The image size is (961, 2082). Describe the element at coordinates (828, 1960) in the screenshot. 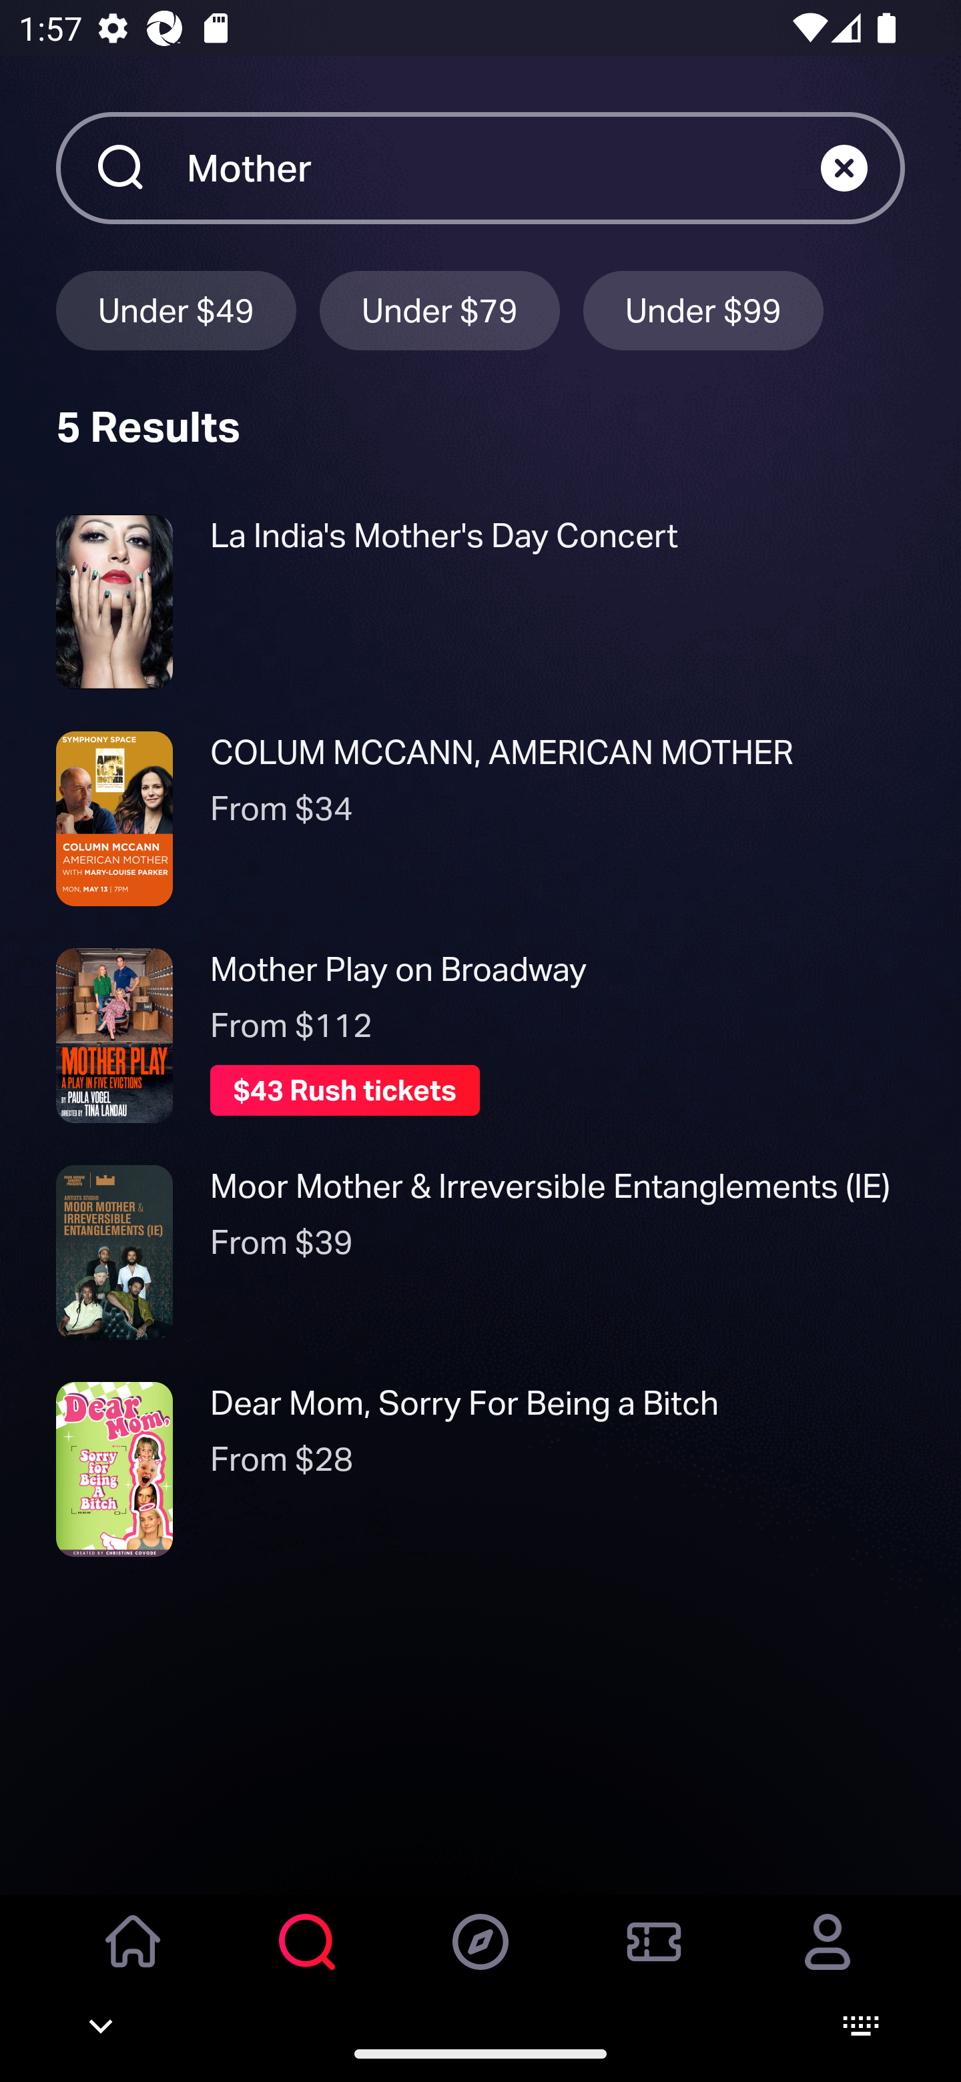

I see `Account` at that location.